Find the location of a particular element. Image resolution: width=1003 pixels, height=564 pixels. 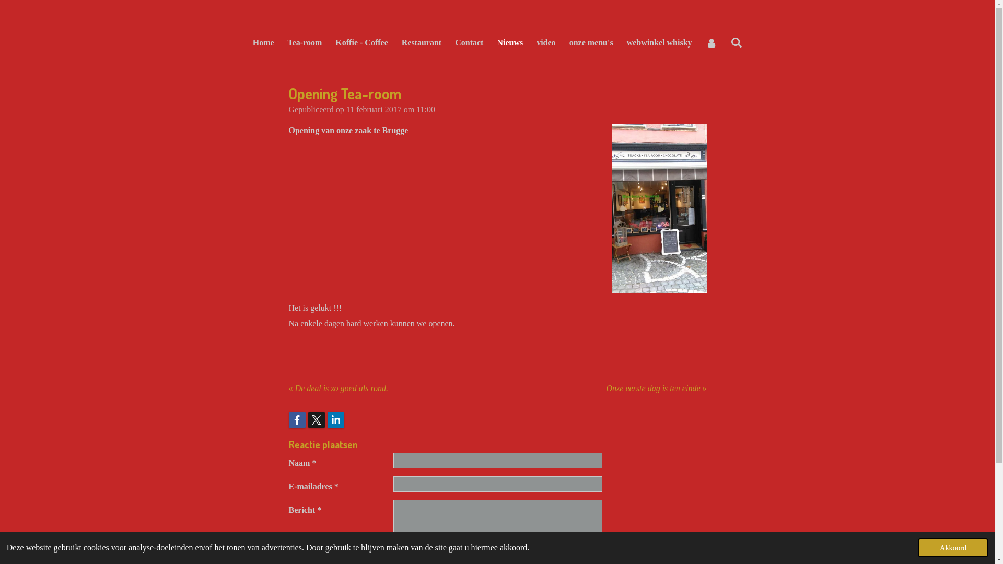

onze menu's is located at coordinates (591, 43).